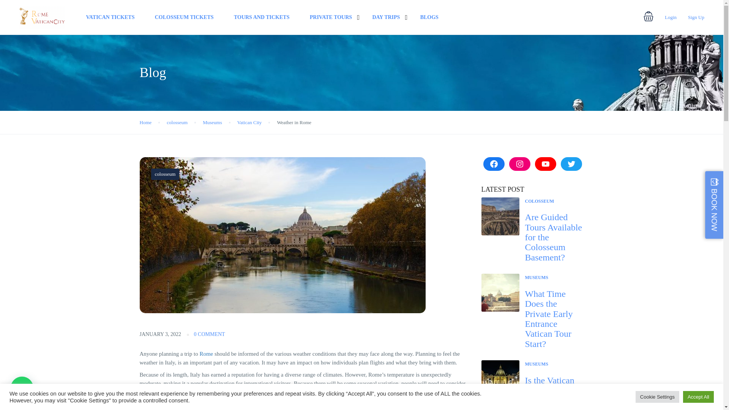  I want to click on Facebook, so click(494, 164).